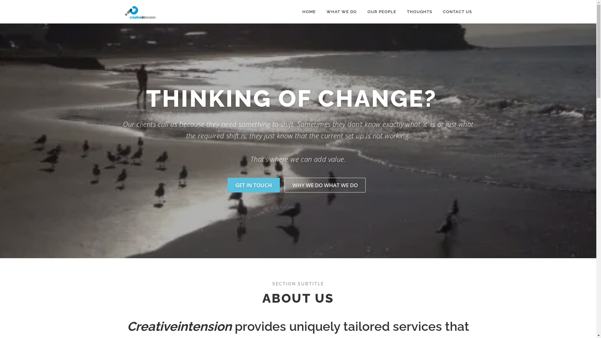 The image size is (601, 338). I want to click on WHAT WE DO, so click(342, 12).